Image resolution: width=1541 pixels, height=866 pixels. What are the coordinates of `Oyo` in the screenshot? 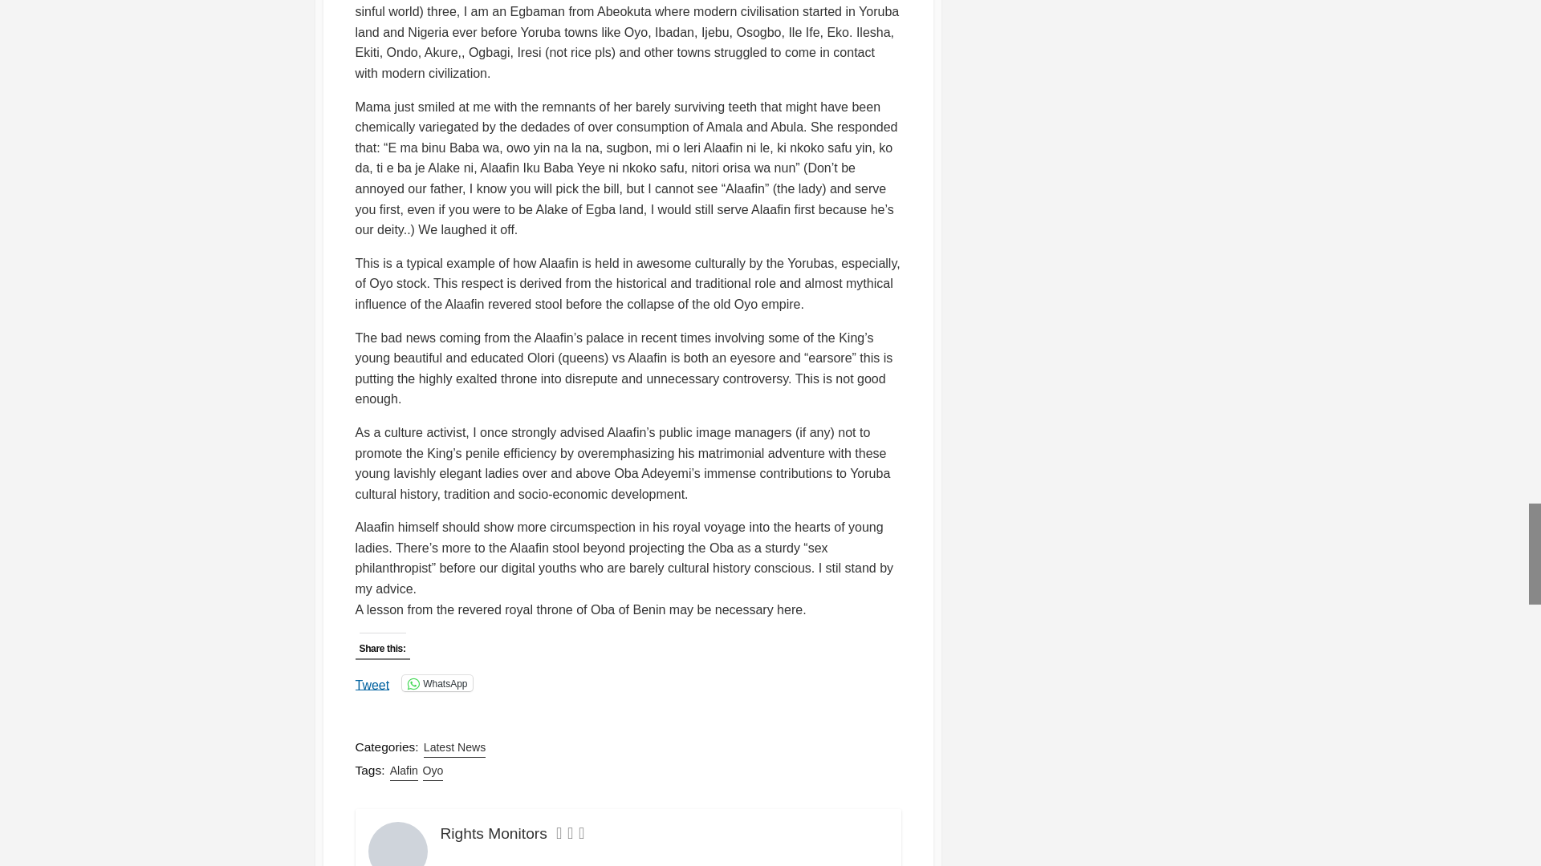 It's located at (433, 771).